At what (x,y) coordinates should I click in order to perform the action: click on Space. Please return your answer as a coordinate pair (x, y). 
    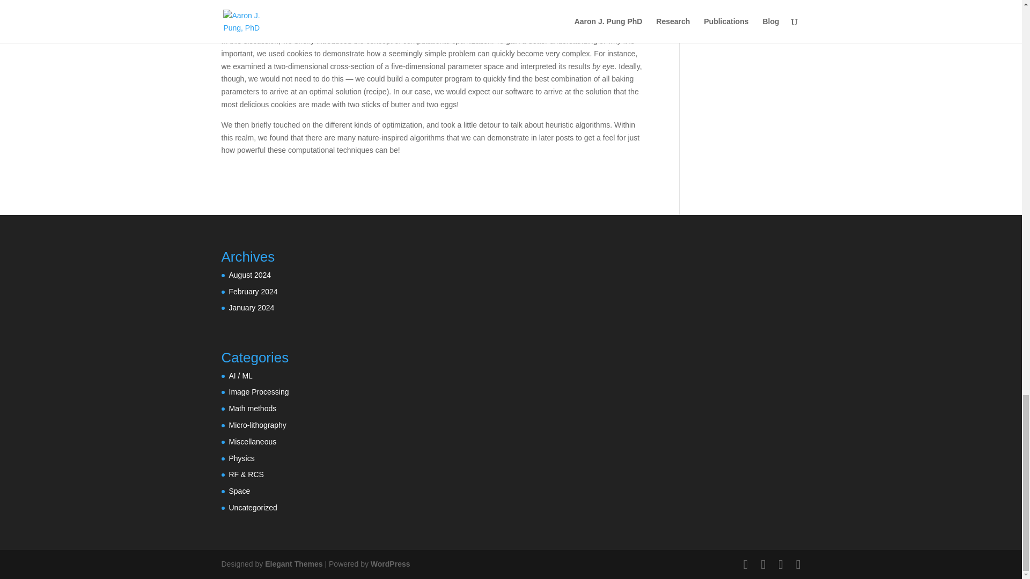
    Looking at the image, I should click on (239, 491).